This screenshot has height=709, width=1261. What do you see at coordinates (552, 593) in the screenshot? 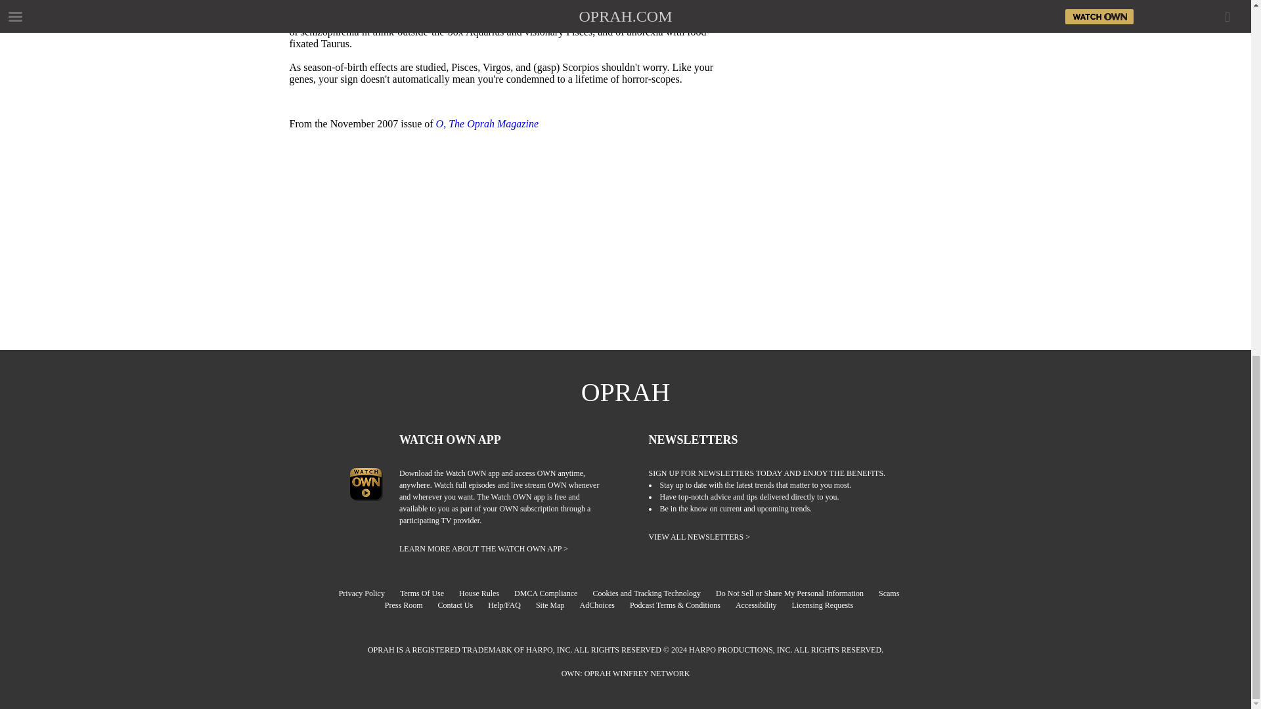
I see `DMCA Compliance` at bounding box center [552, 593].